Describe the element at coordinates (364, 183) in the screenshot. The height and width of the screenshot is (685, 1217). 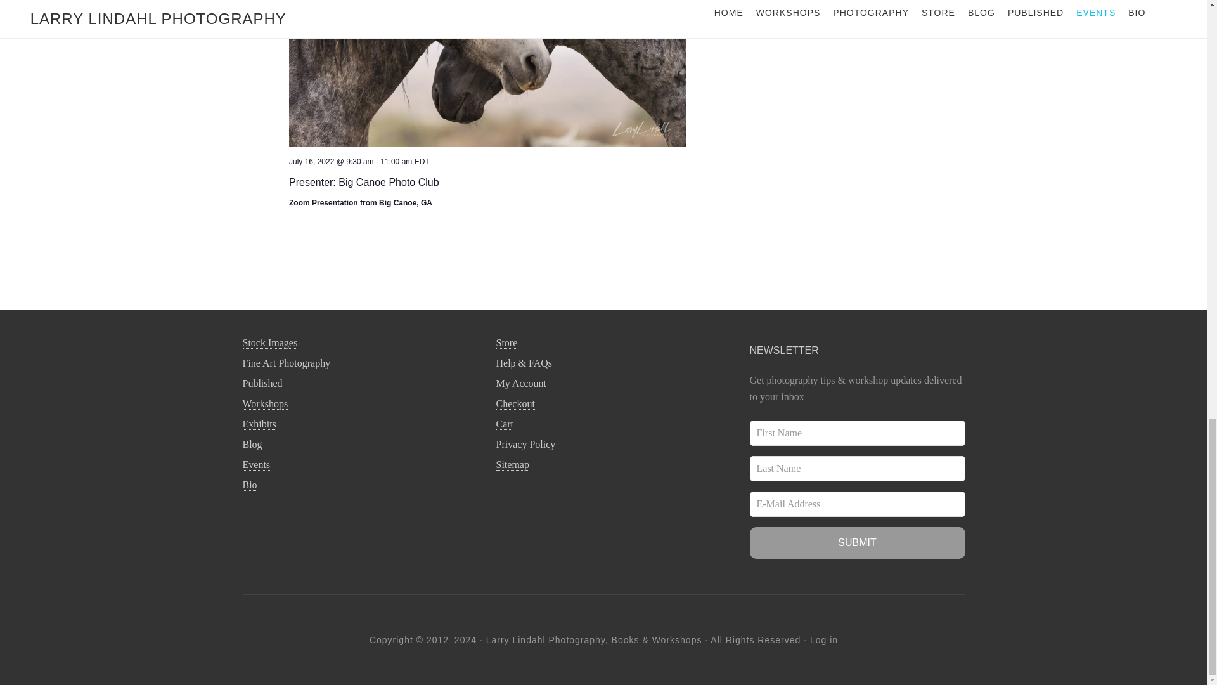
I see `Presenter: Big Canoe Photo Club` at that location.